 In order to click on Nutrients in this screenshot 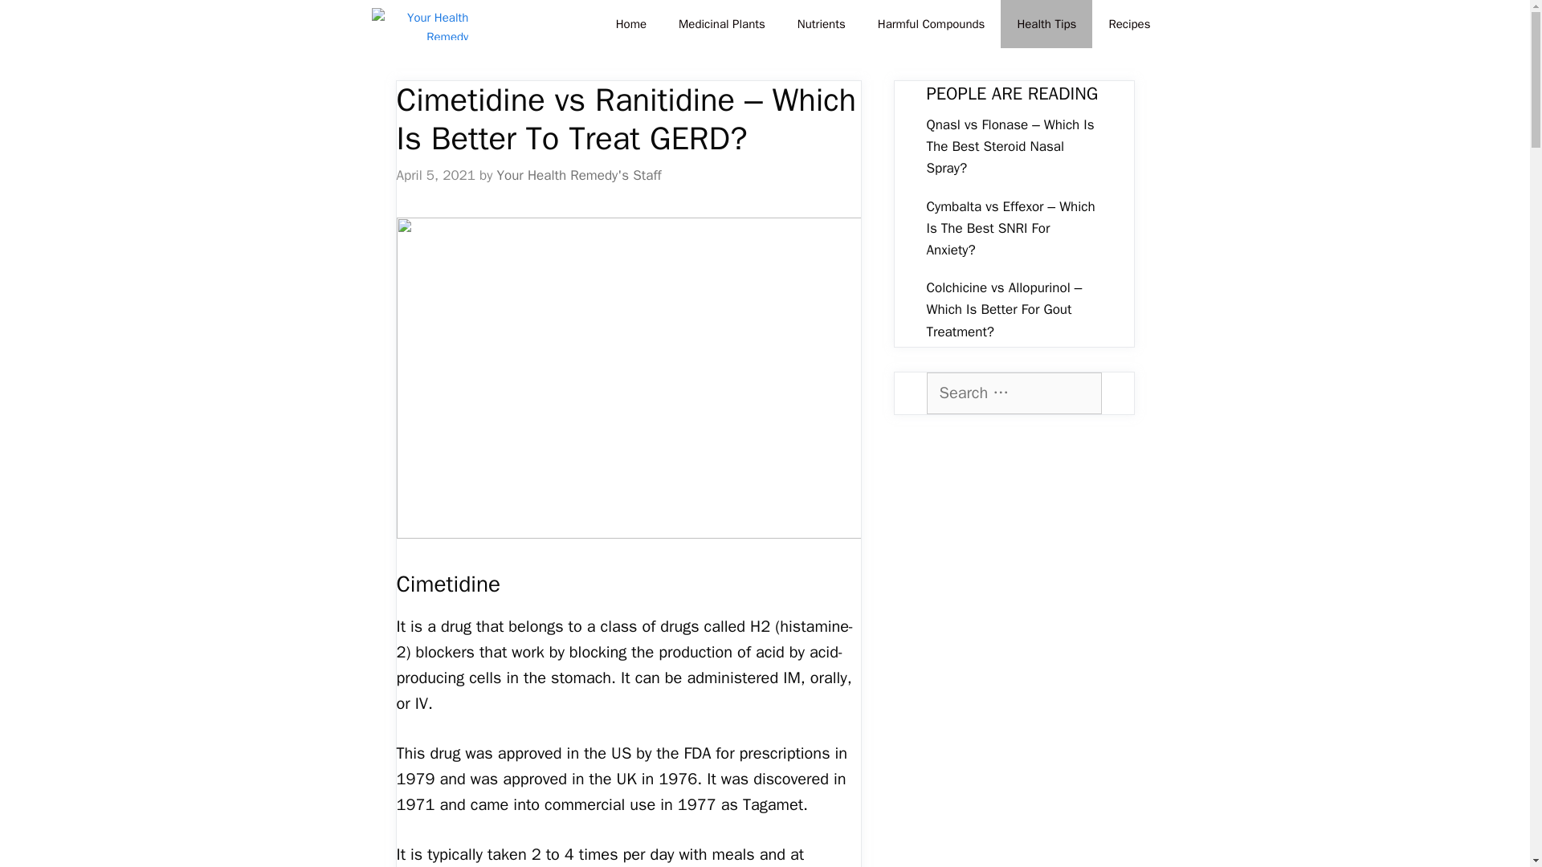, I will do `click(822, 24)`.